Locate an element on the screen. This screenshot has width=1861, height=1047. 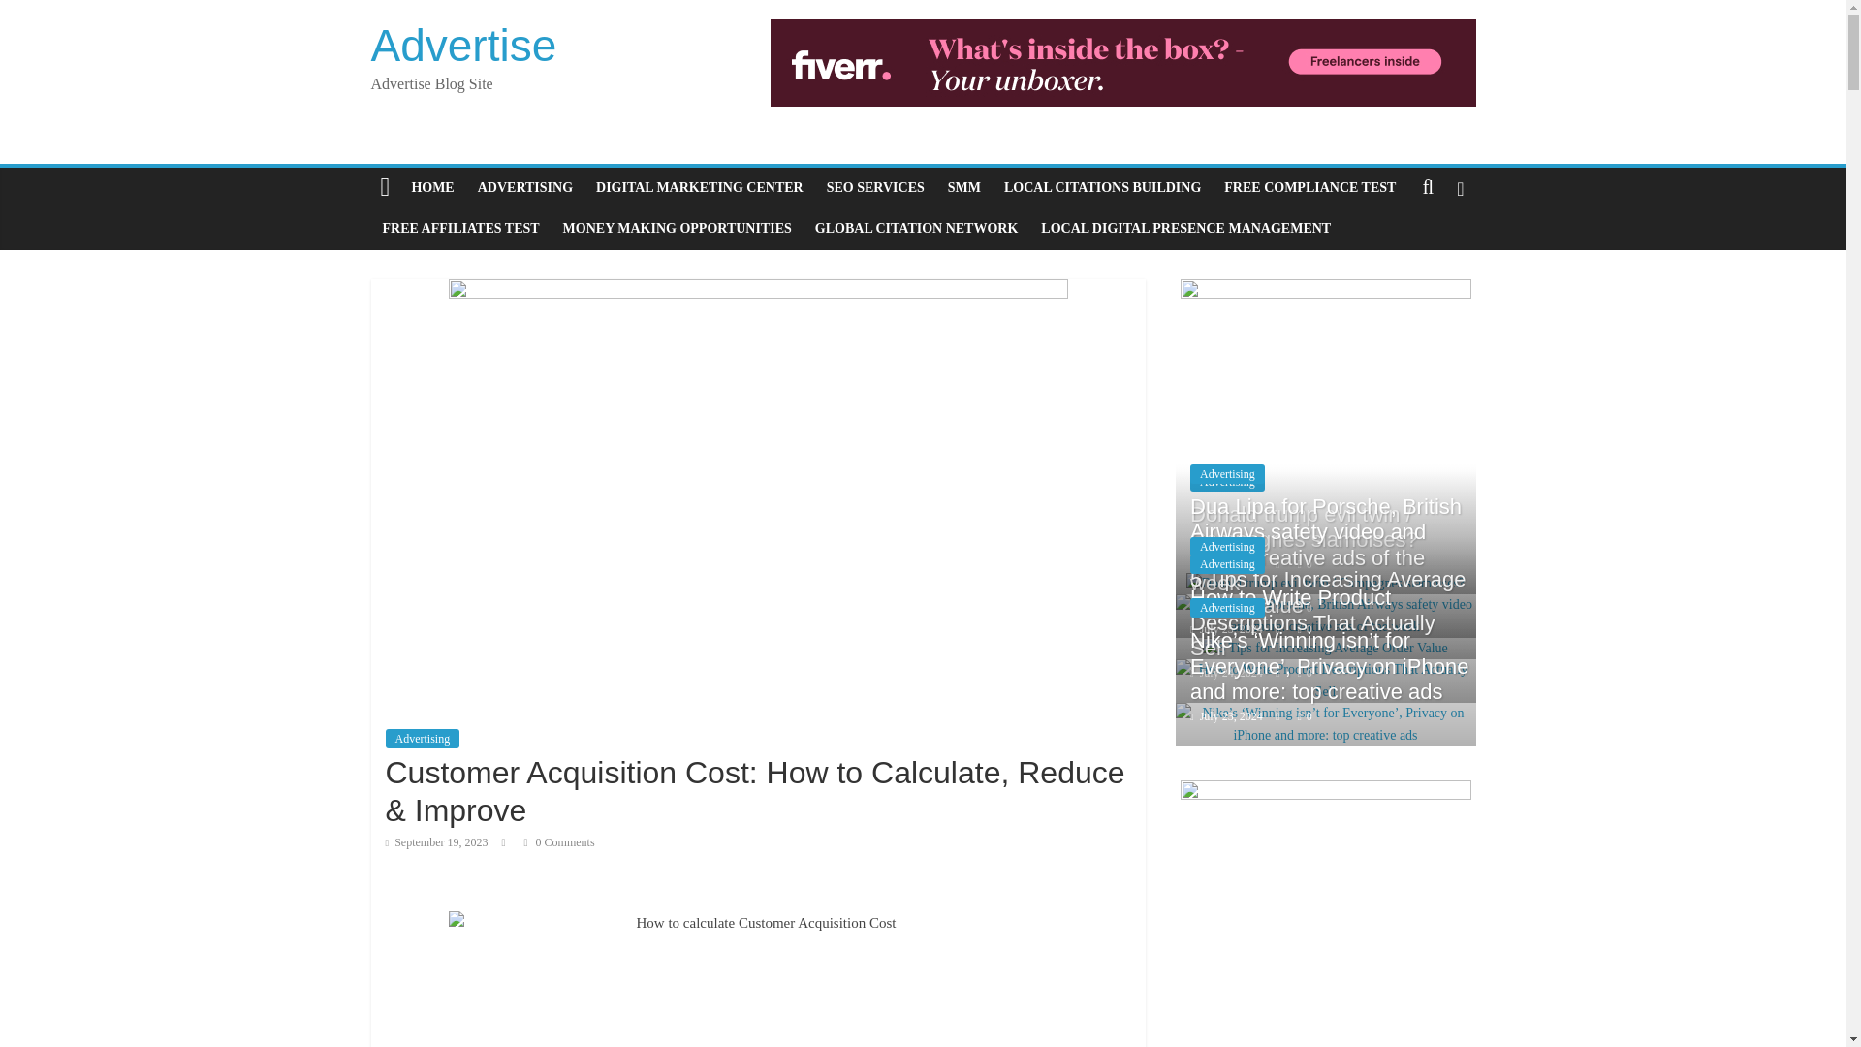
SEO SERVICES is located at coordinates (874, 187).